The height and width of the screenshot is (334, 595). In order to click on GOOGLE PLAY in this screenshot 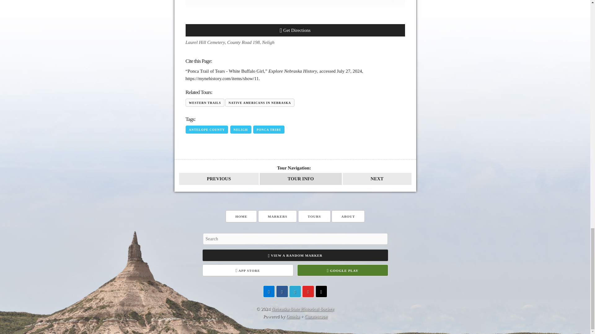, I will do `click(342, 270)`.